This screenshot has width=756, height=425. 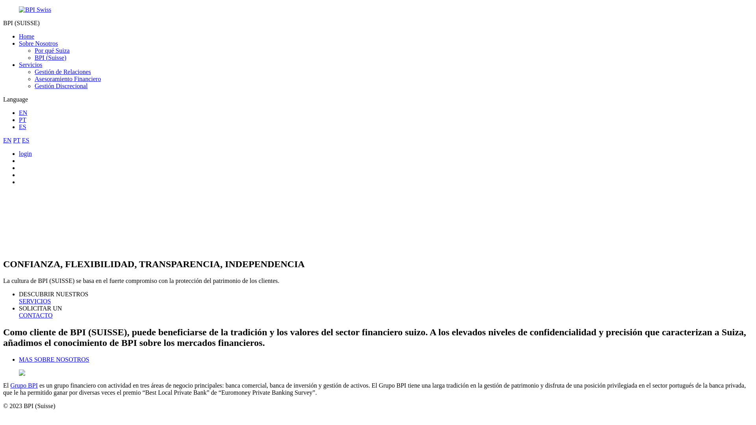 What do you see at coordinates (23, 127) in the screenshot?
I see `ES` at bounding box center [23, 127].